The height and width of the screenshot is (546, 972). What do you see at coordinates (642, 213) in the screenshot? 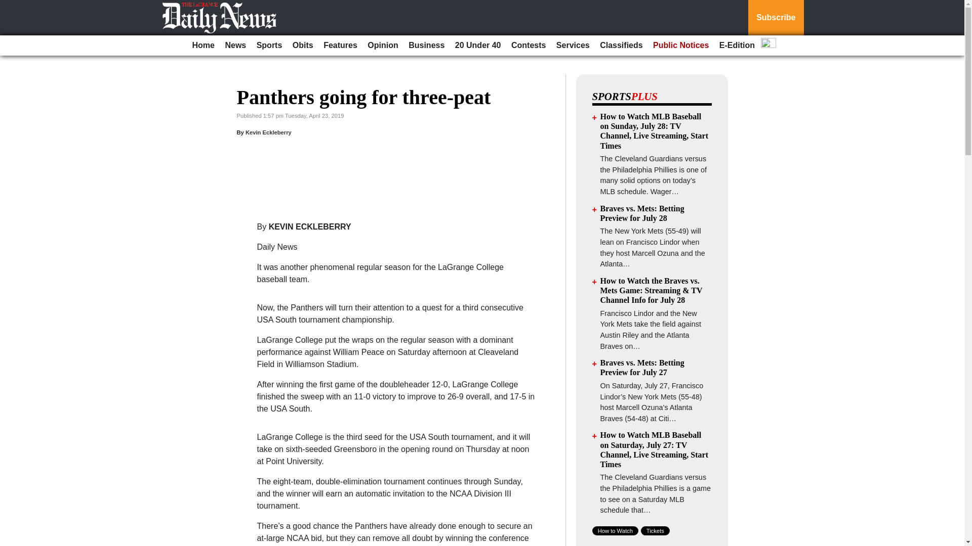
I see `Braves vs. Mets: Betting Preview for July 28` at bounding box center [642, 213].